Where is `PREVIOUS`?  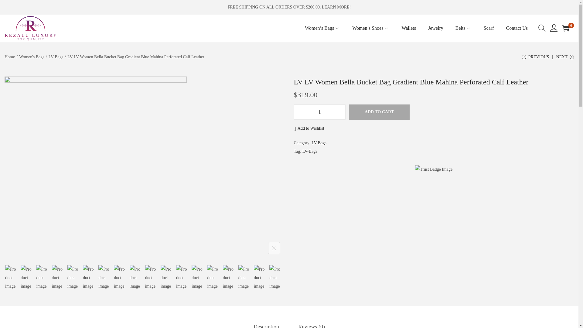 PREVIOUS is located at coordinates (535, 59).